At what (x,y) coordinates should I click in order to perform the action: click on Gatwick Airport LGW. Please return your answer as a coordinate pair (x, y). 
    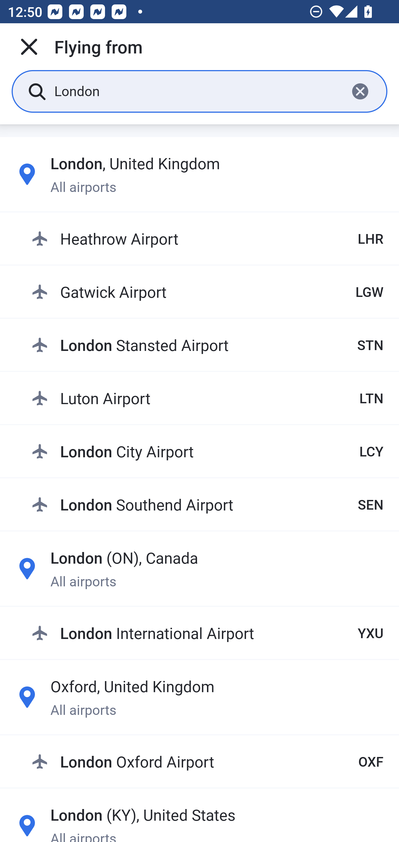
    Looking at the image, I should click on (207, 291).